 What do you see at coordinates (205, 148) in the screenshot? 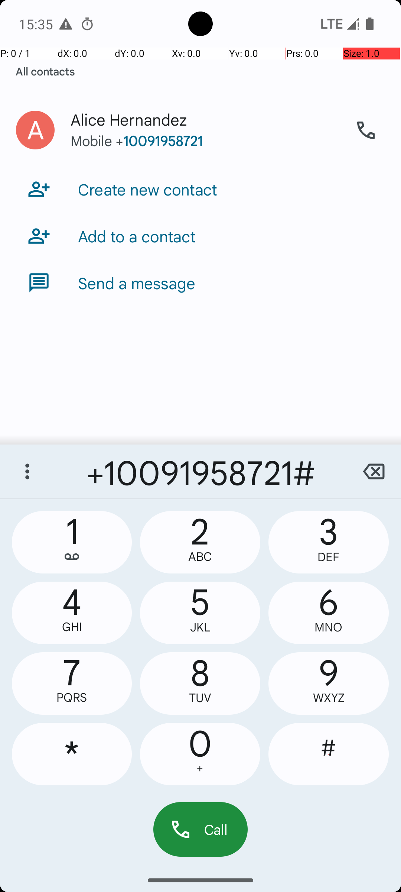
I see `Mobile ‪+10091958721‬` at bounding box center [205, 148].